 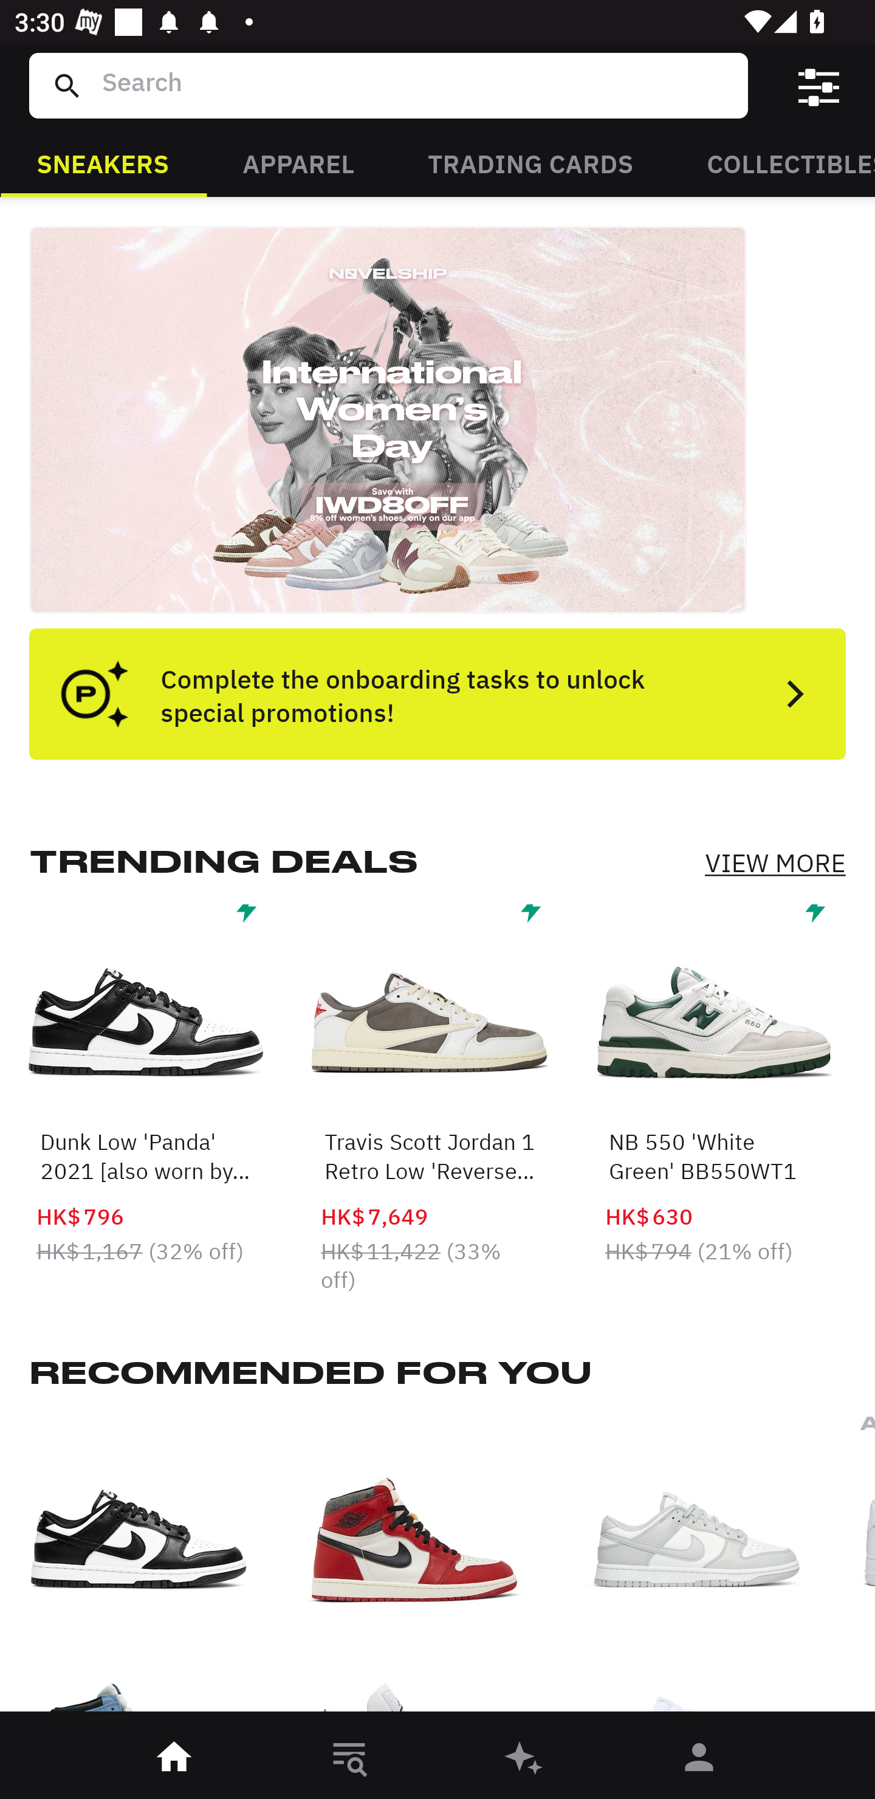 What do you see at coordinates (773, 162) in the screenshot?
I see `COLLECTIBLES` at bounding box center [773, 162].